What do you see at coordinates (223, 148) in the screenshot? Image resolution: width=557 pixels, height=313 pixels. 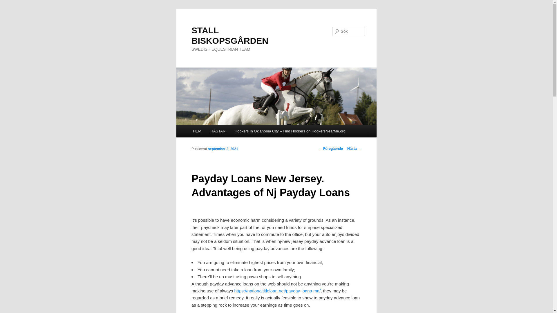 I see `september 3, 2021` at bounding box center [223, 148].